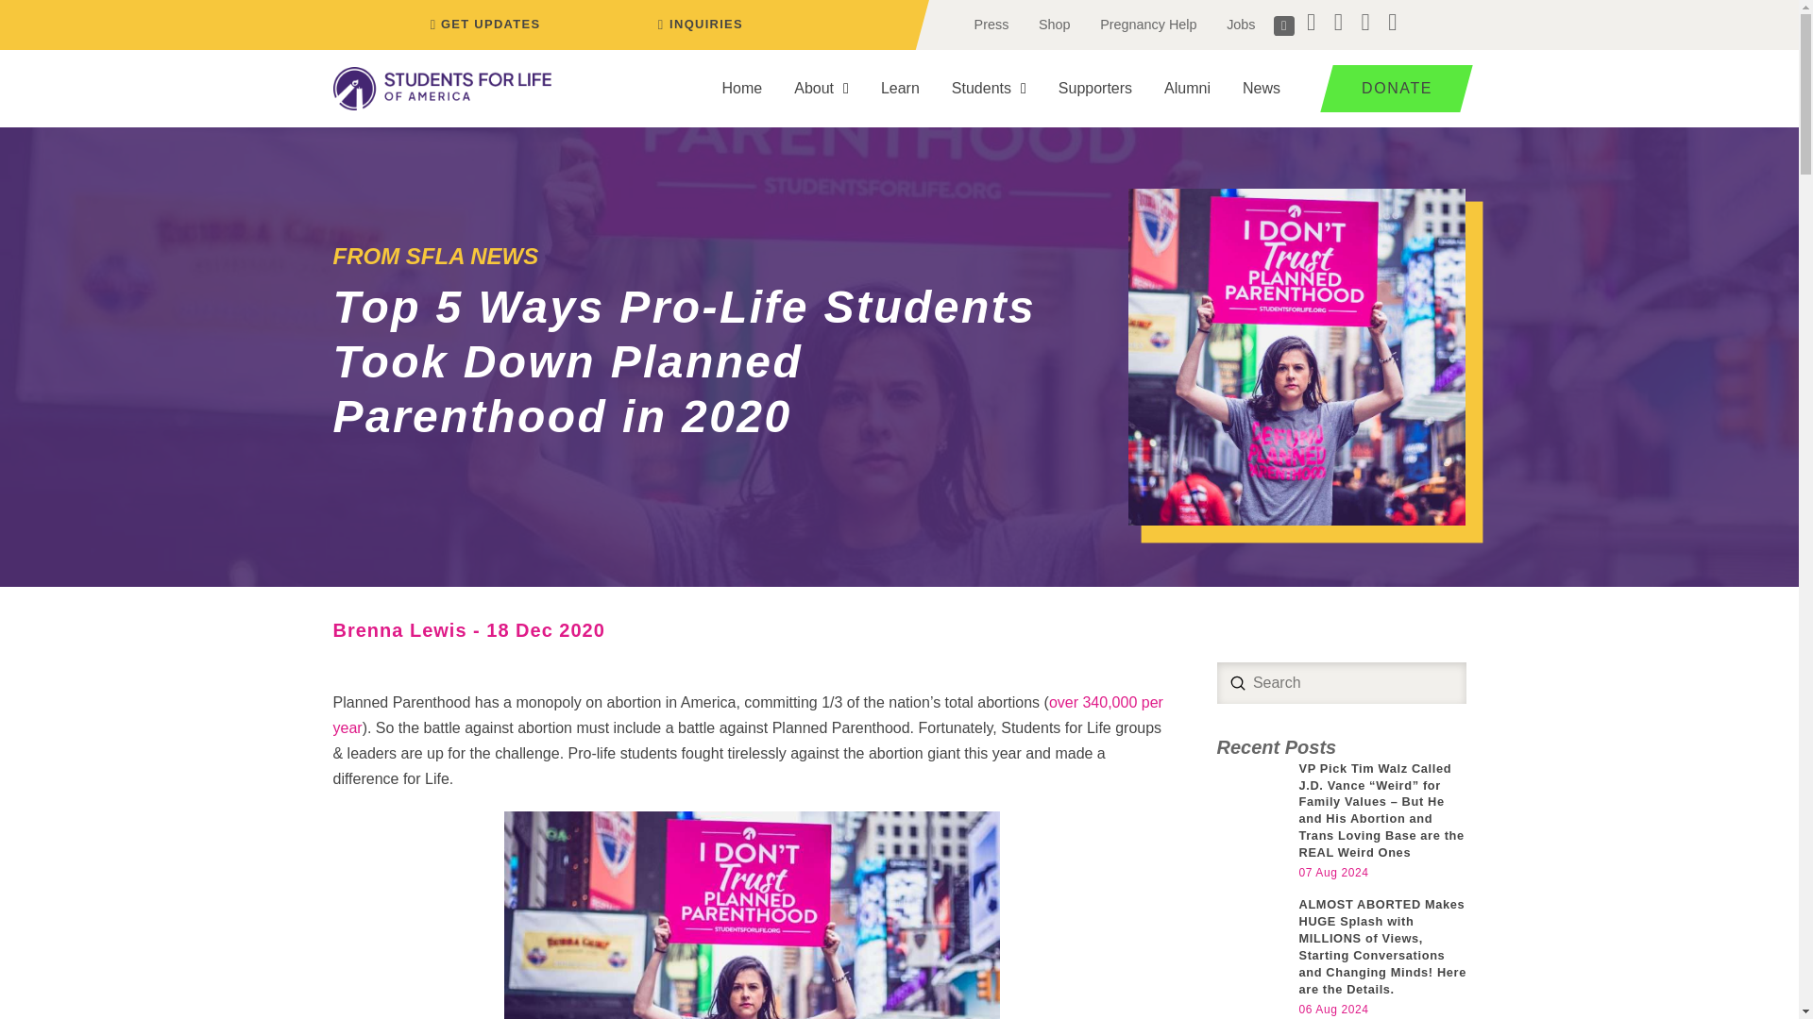  What do you see at coordinates (899, 89) in the screenshot?
I see `Learn` at bounding box center [899, 89].